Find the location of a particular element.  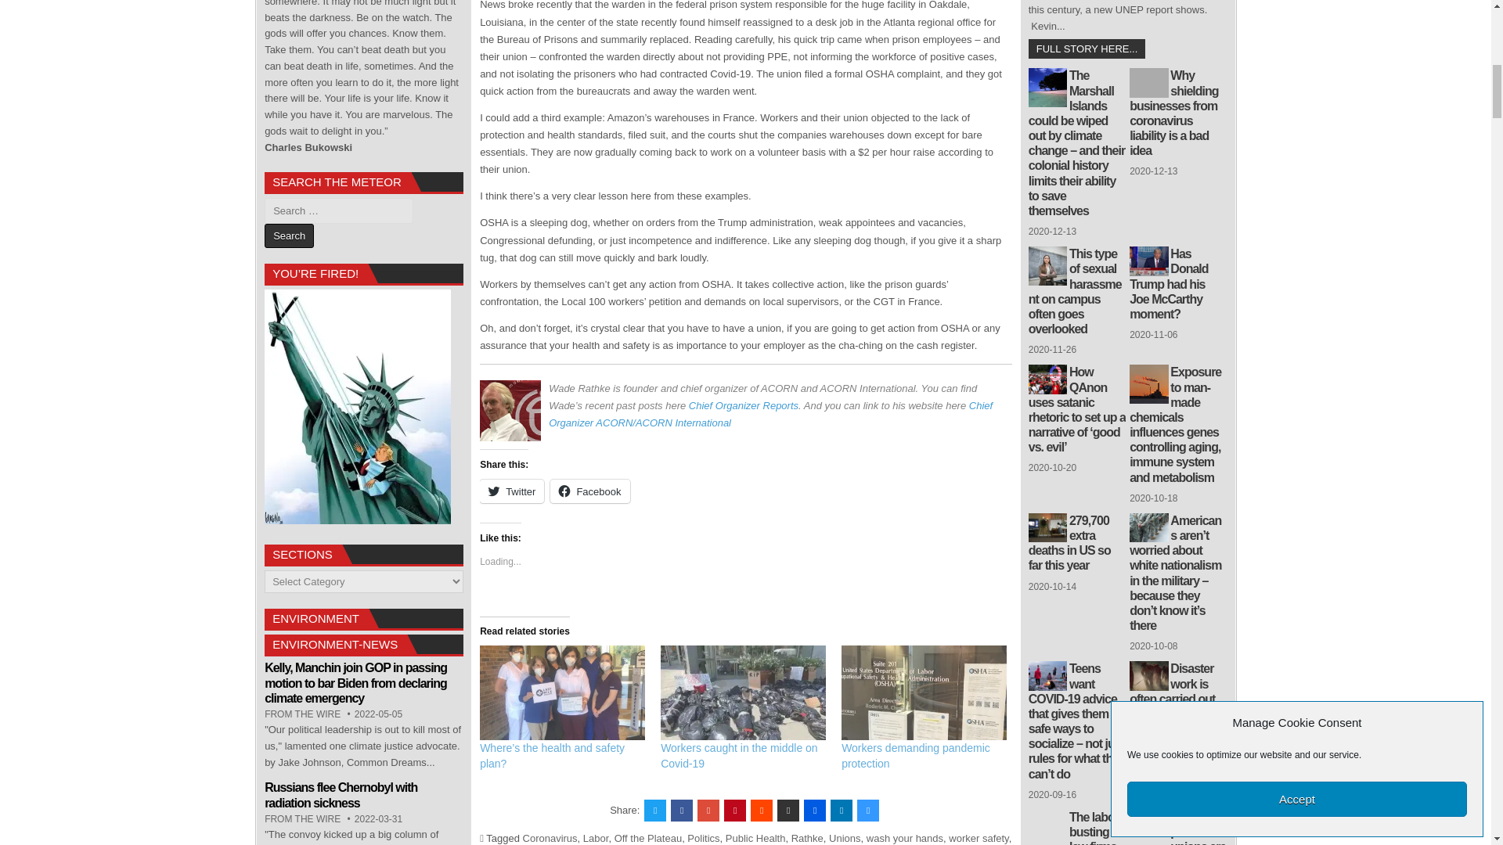

Search is located at coordinates (289, 236).